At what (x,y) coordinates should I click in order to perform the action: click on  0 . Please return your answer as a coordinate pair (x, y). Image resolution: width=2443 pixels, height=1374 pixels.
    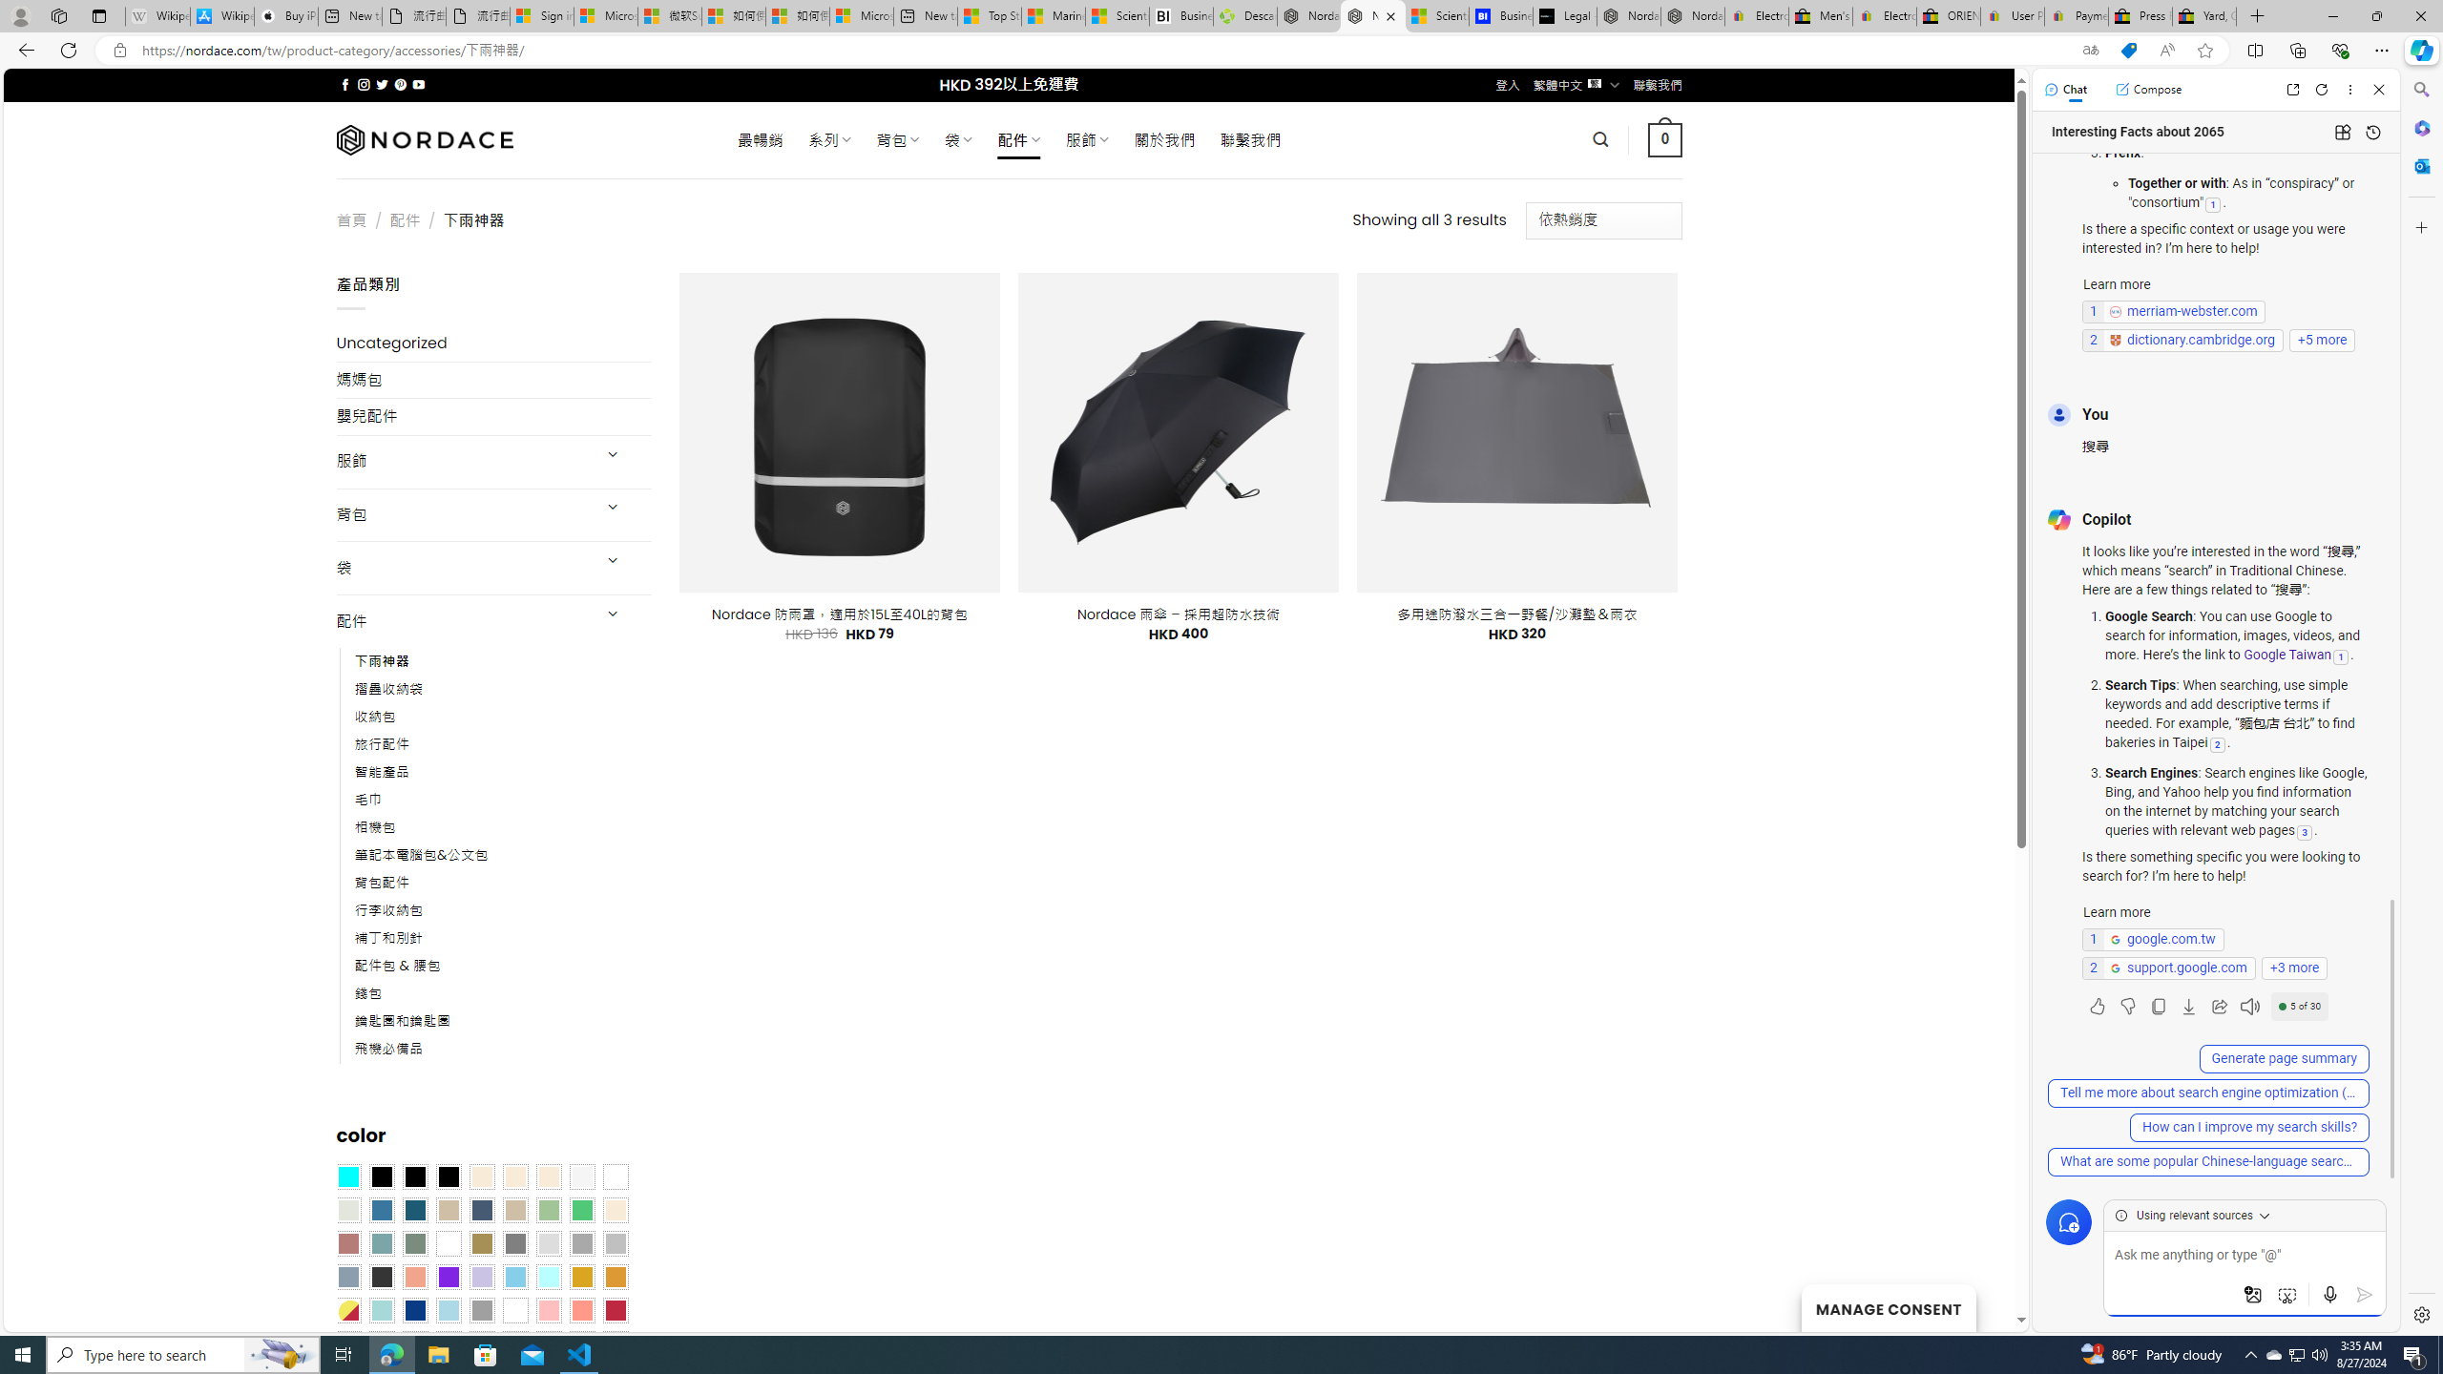
    Looking at the image, I should click on (1666, 139).